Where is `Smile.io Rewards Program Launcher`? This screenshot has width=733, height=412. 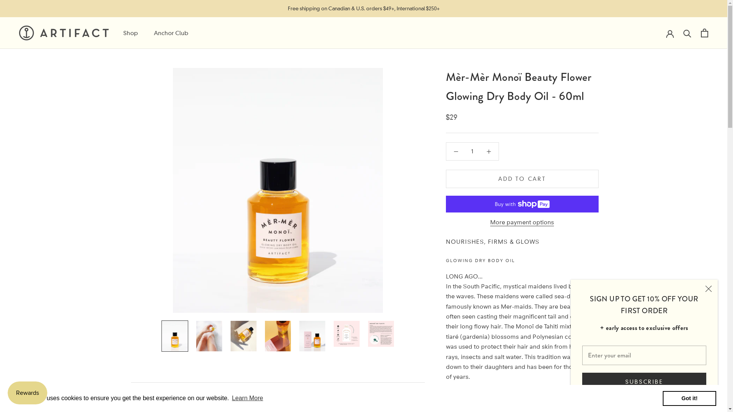
Smile.io Rewards Program Launcher is located at coordinates (27, 393).